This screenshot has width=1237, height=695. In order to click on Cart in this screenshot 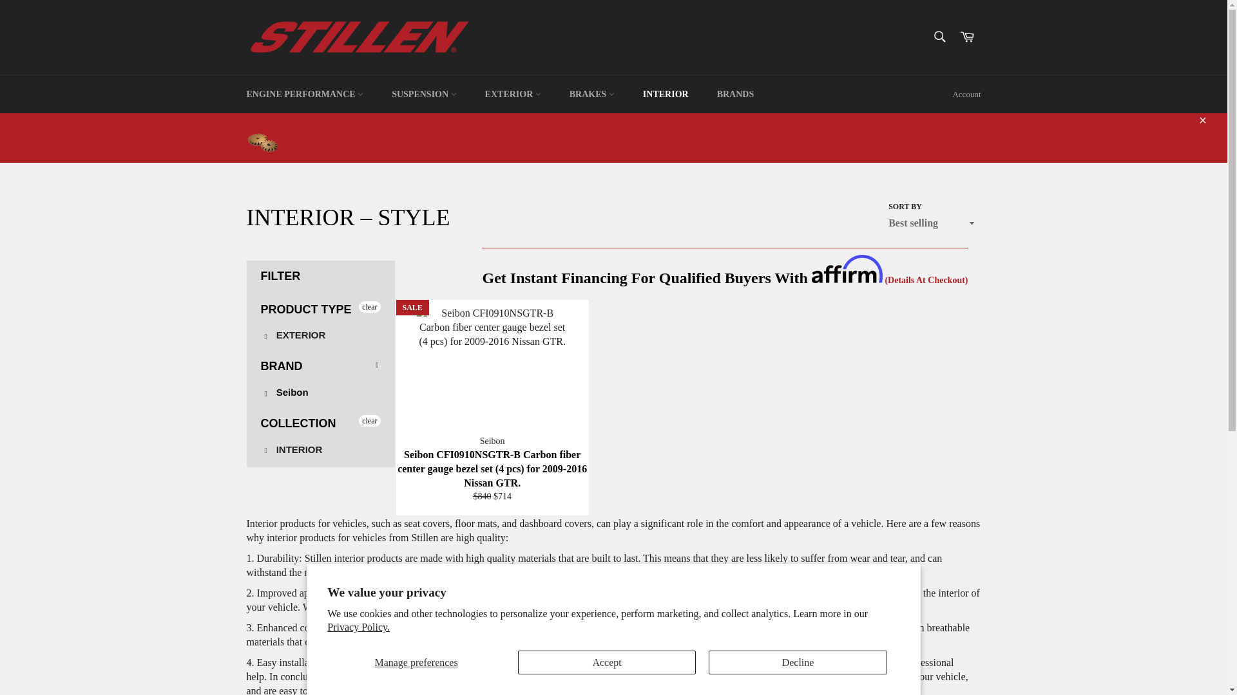, I will do `click(967, 37)`.